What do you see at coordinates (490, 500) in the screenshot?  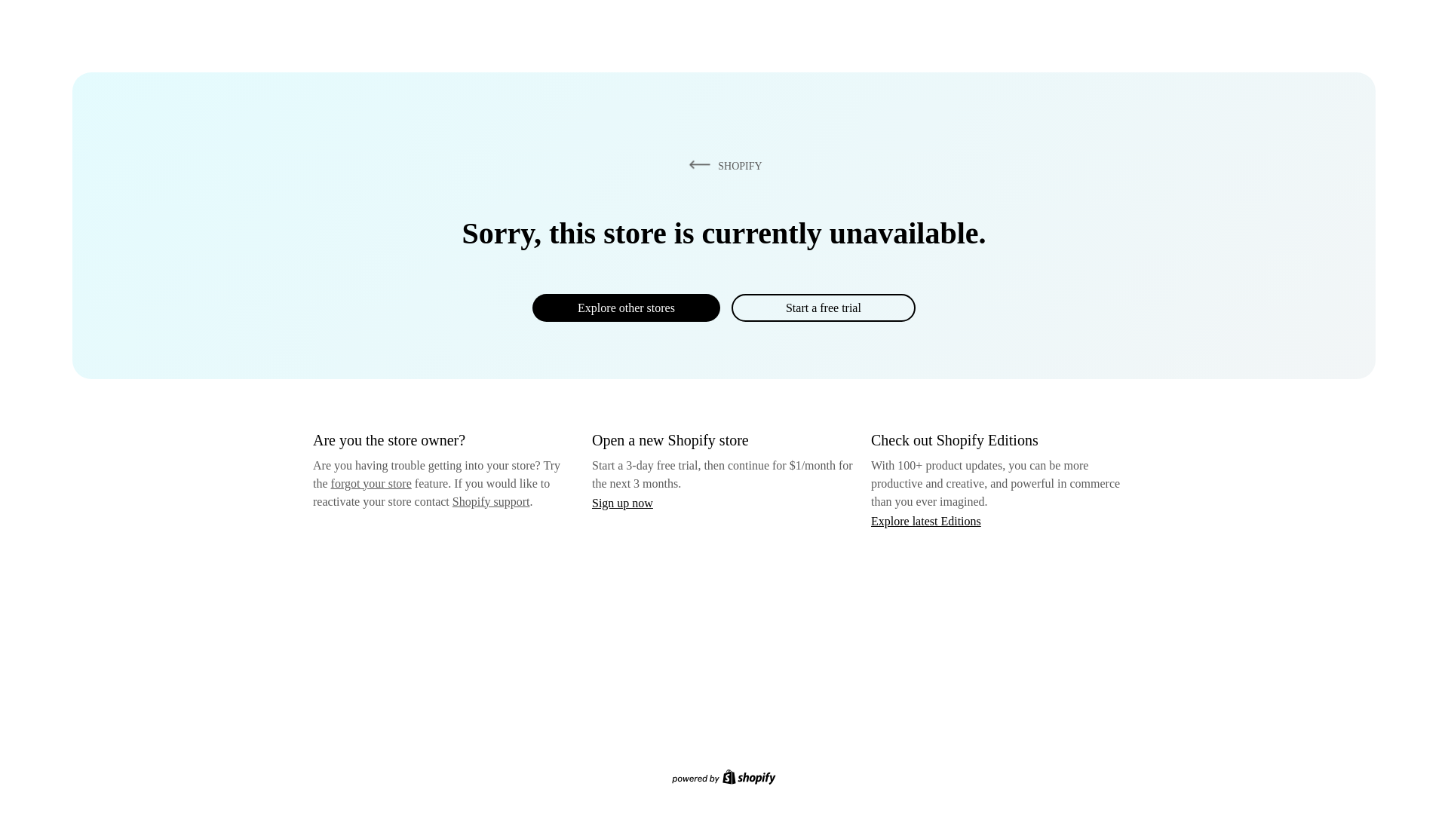 I see `Shopify support` at bounding box center [490, 500].